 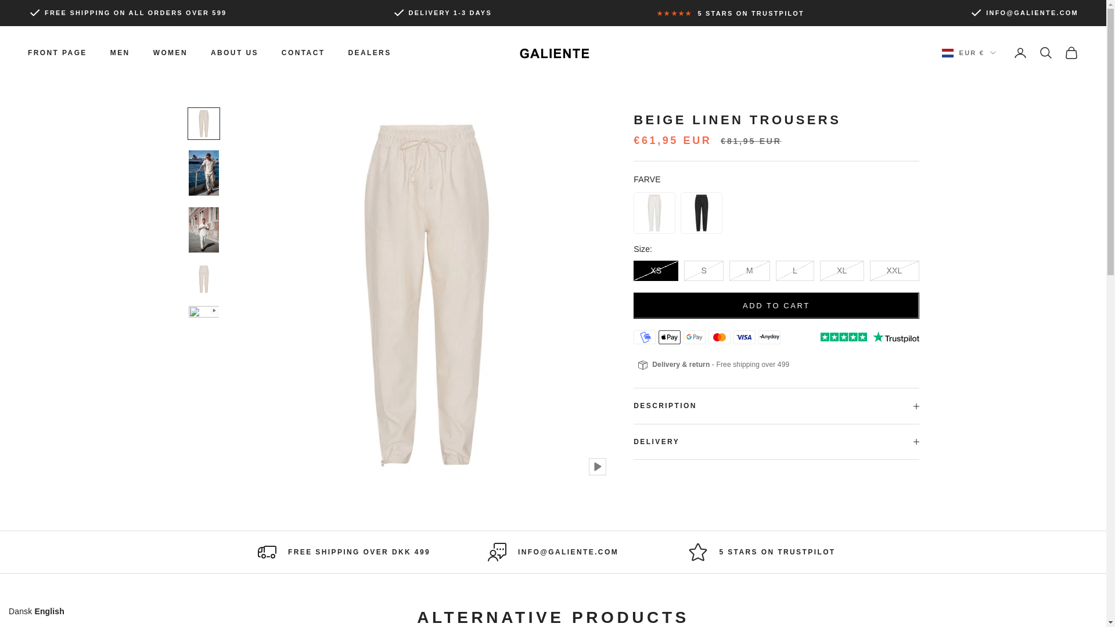 I want to click on FRONT PAGE, so click(x=57, y=53).